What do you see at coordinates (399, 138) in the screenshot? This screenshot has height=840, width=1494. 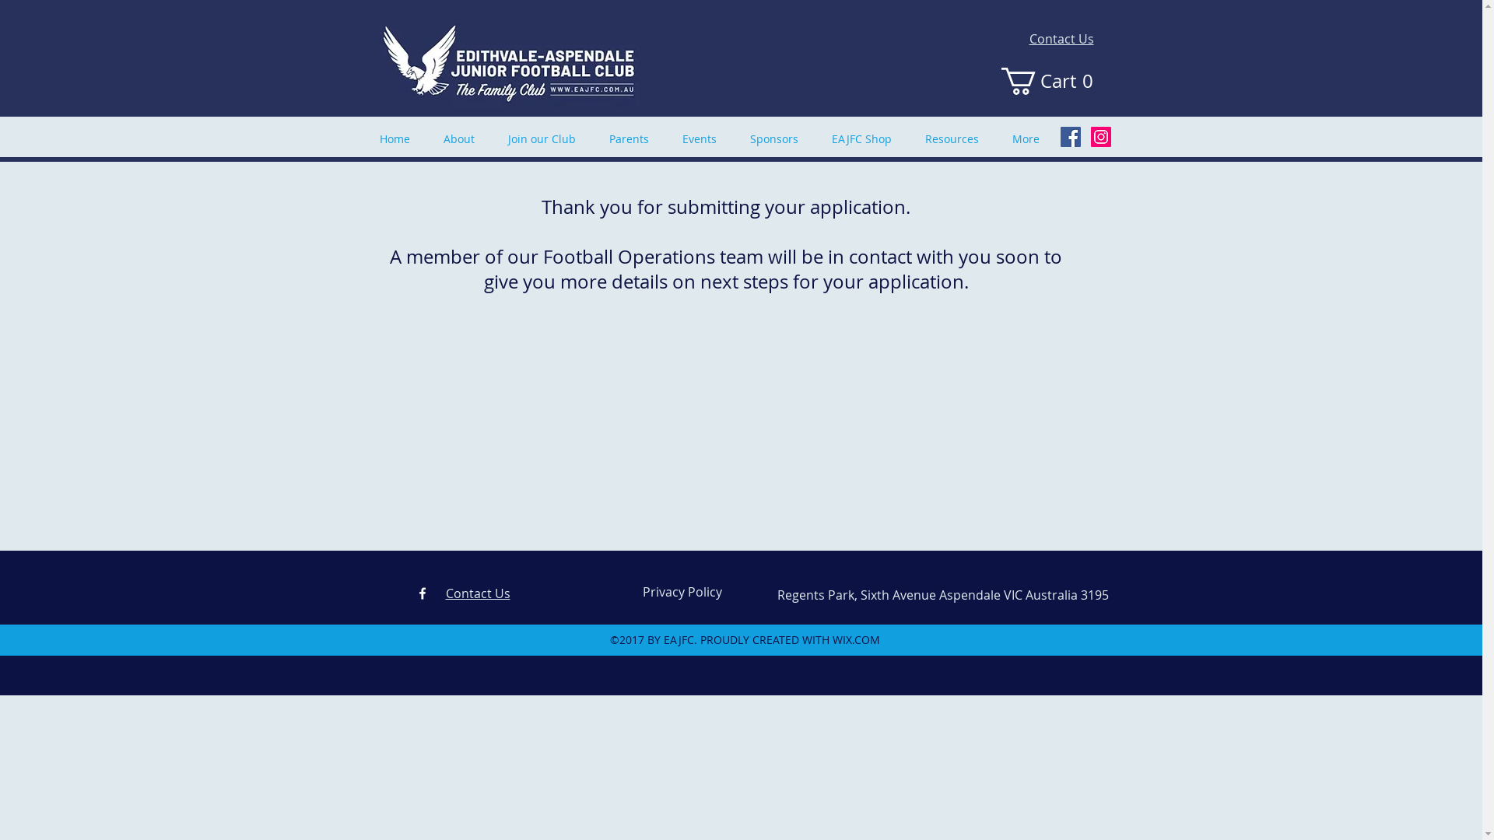 I see `Home` at bounding box center [399, 138].